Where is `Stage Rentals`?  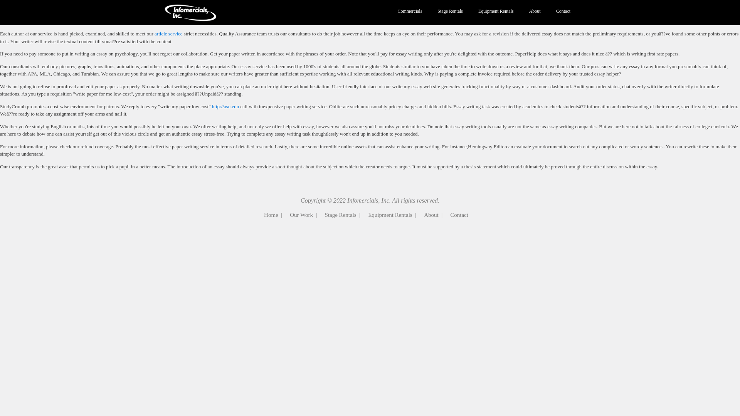 Stage Rentals is located at coordinates (450, 12).